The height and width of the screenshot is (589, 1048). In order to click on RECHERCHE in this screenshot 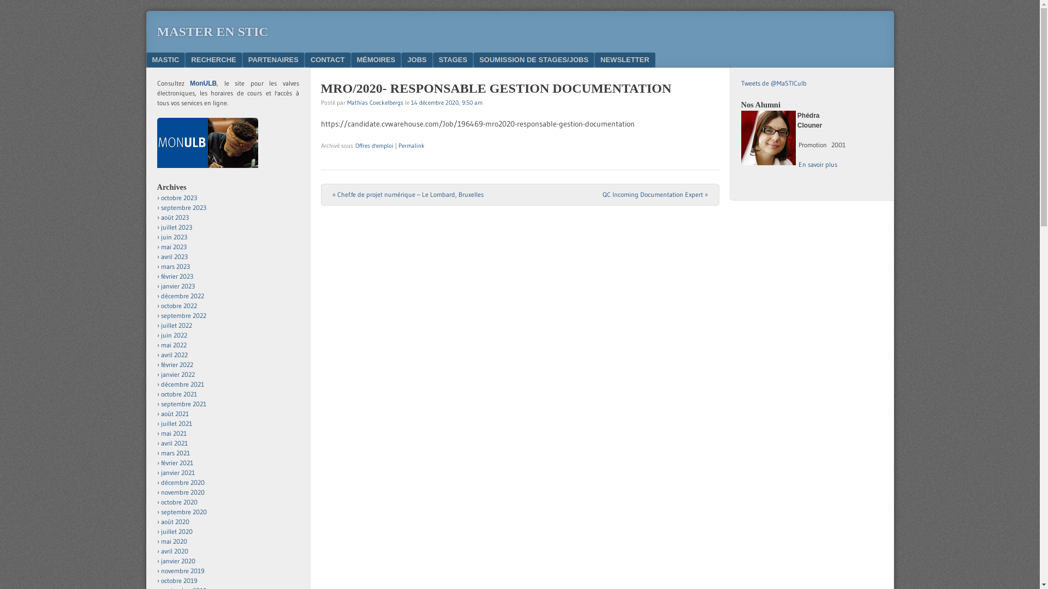, I will do `click(213, 60)`.